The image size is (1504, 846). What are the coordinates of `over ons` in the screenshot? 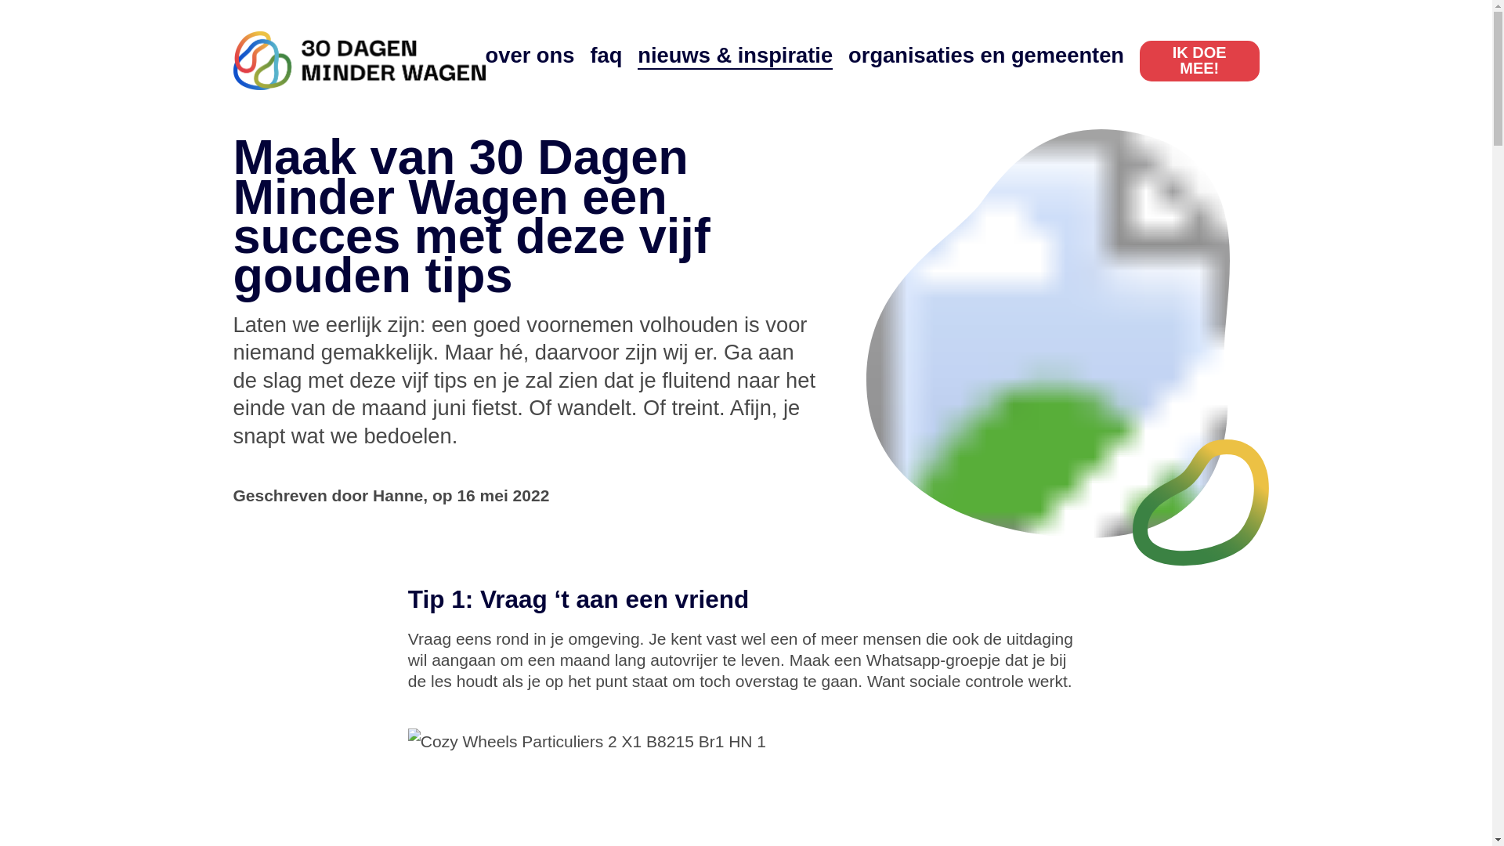 It's located at (530, 55).